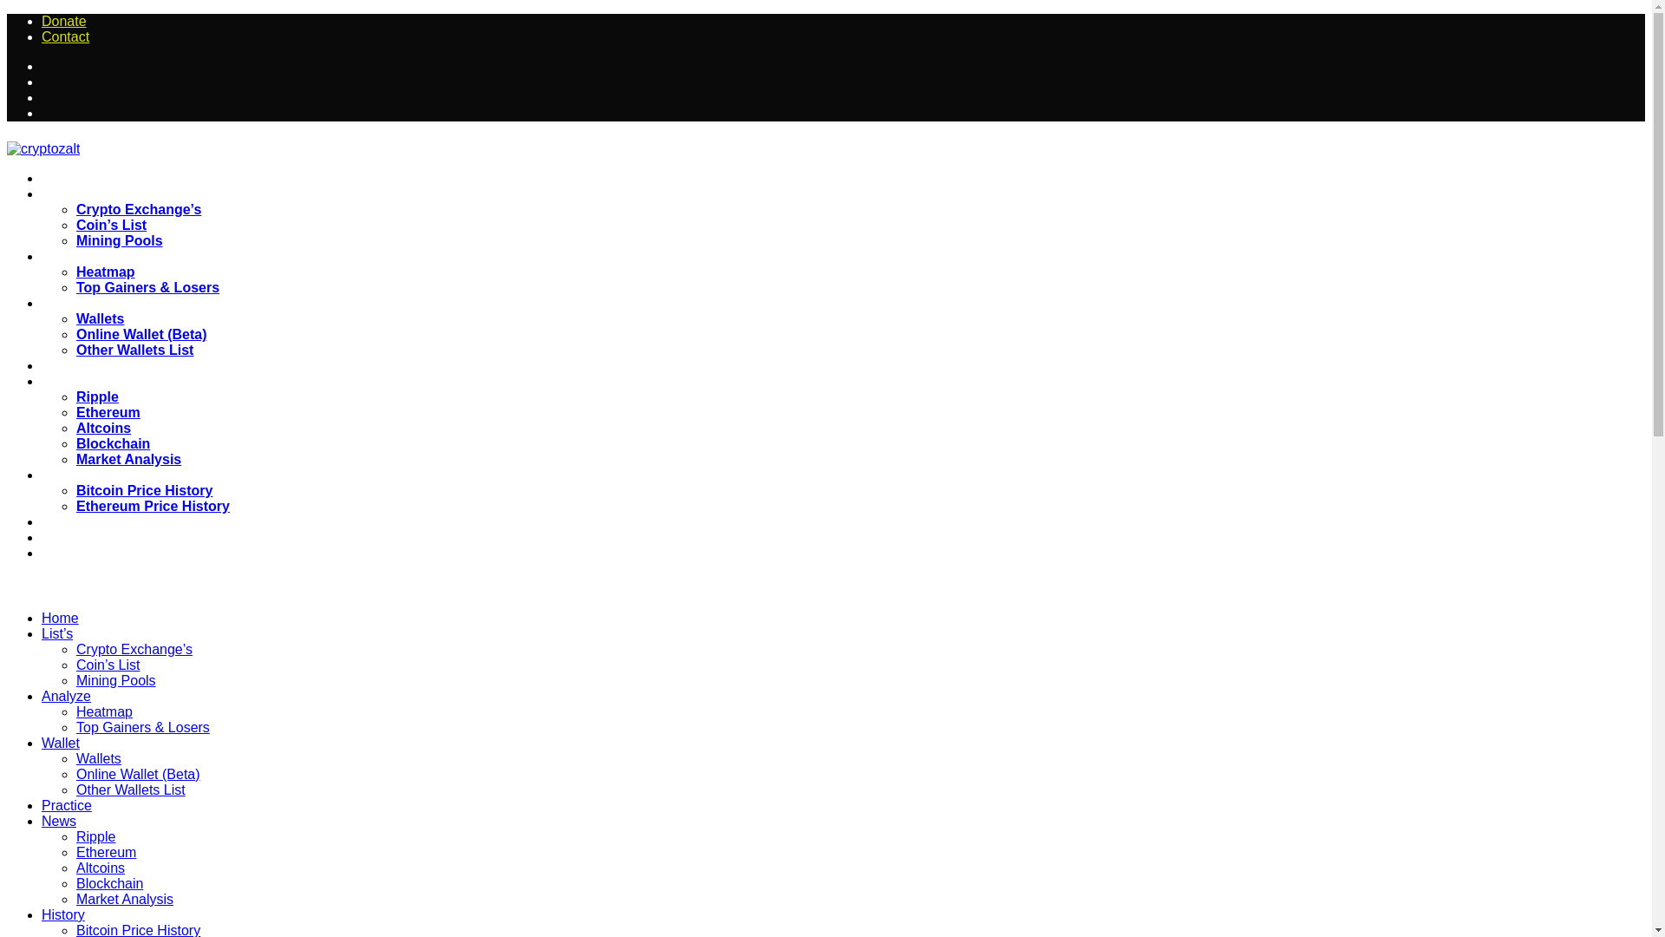 The image size is (1665, 937). I want to click on Other Wallets List, so click(134, 350).